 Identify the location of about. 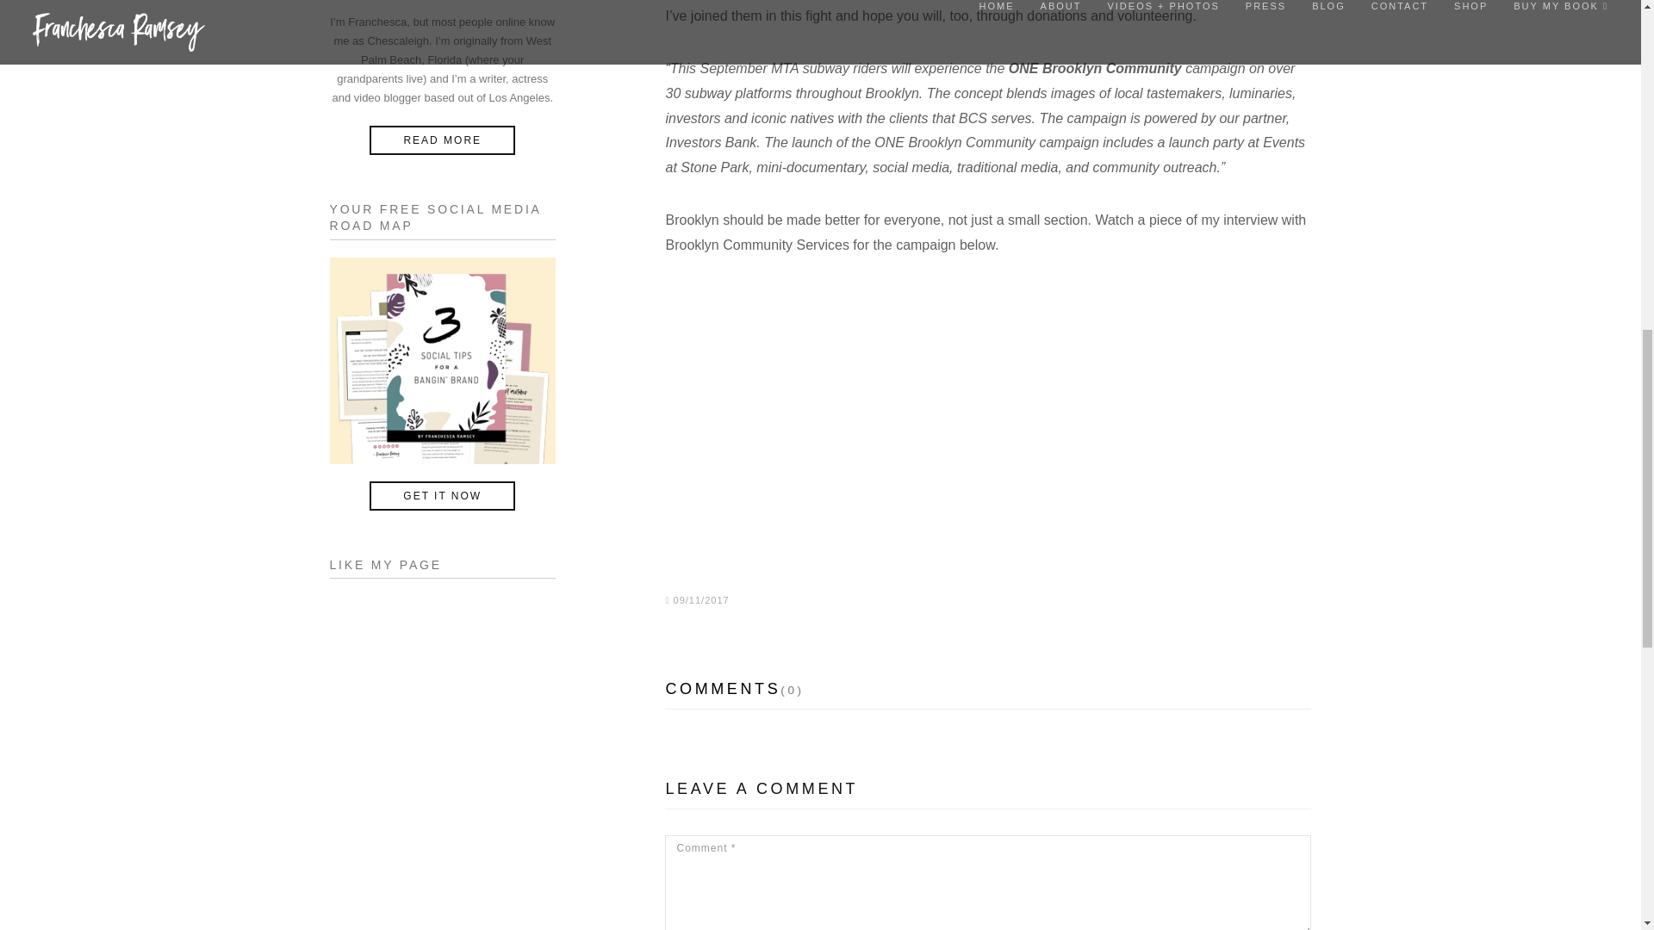
(441, 139).